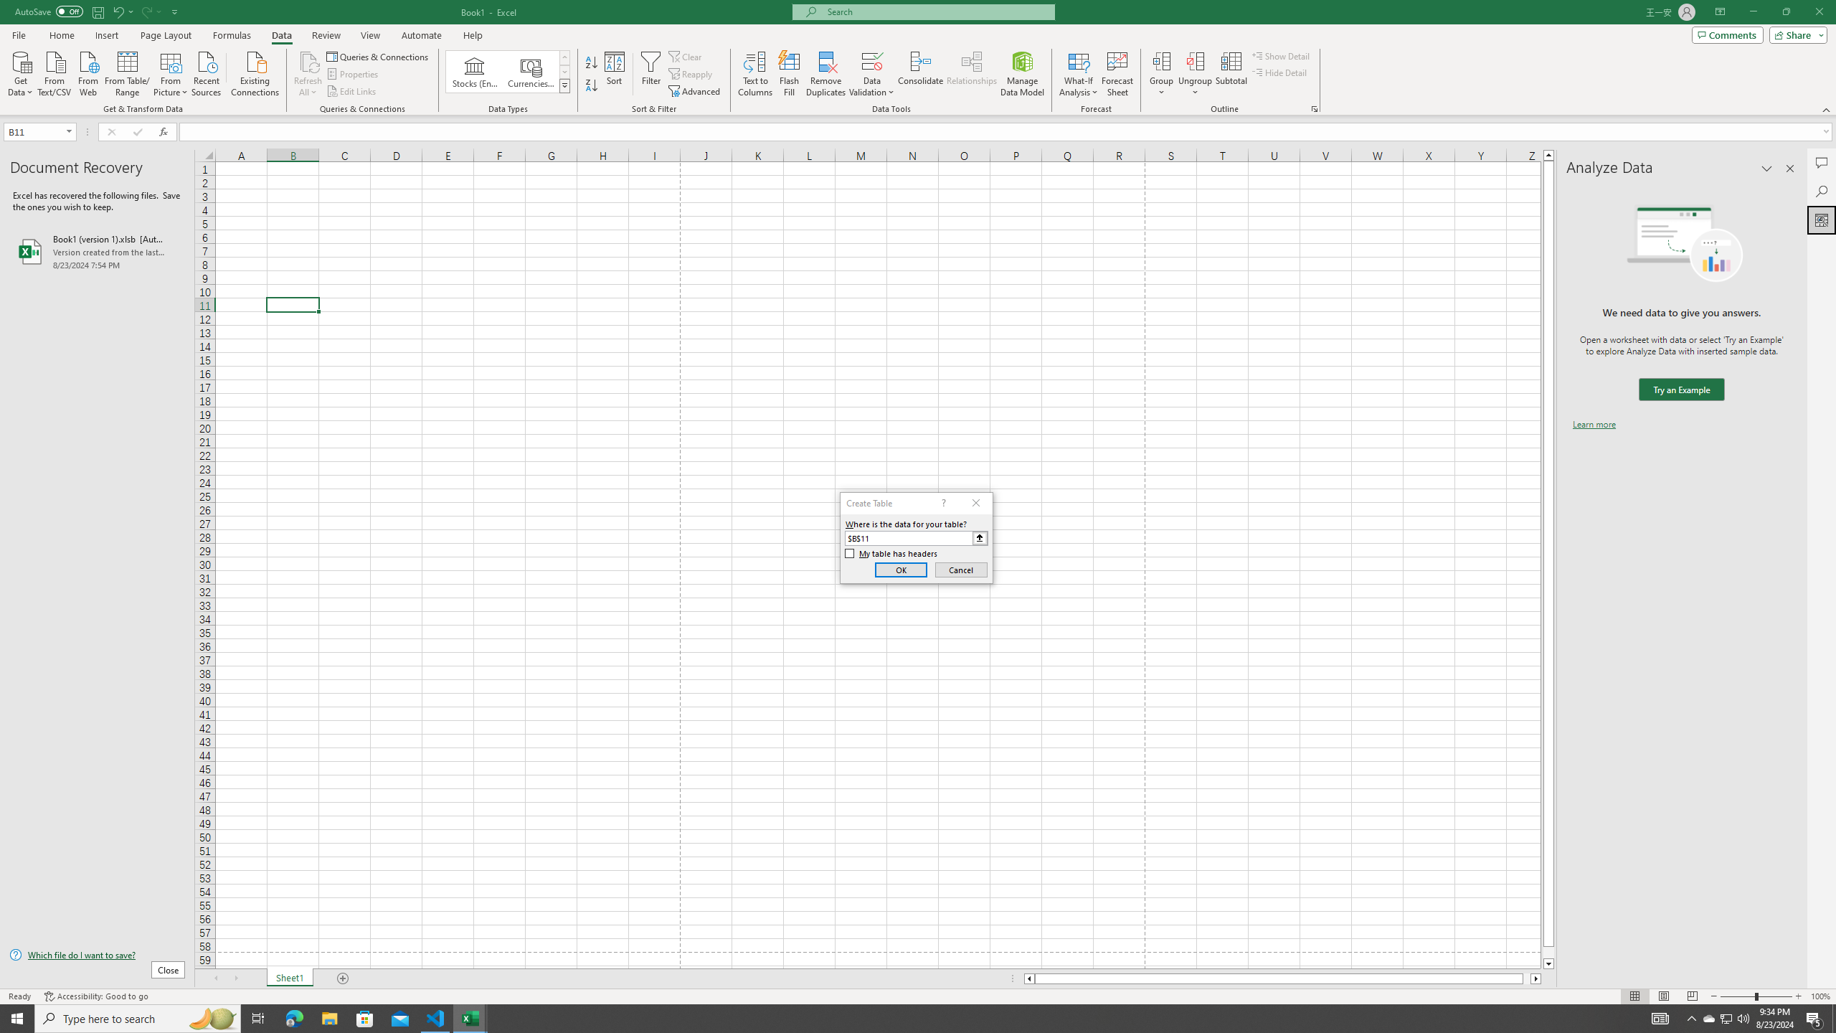 This screenshot has height=1033, width=1836. Describe the element at coordinates (1548, 155) in the screenshot. I see `Line up` at that location.